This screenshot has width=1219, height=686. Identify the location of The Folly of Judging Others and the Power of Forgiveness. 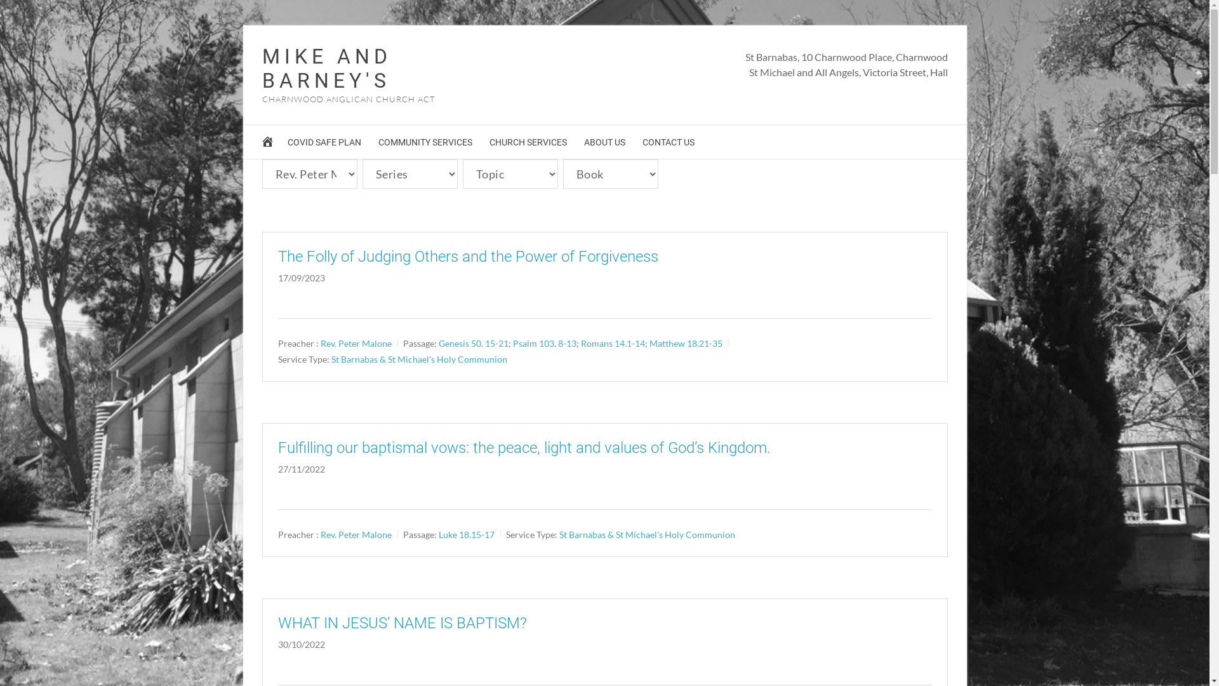
(469, 257).